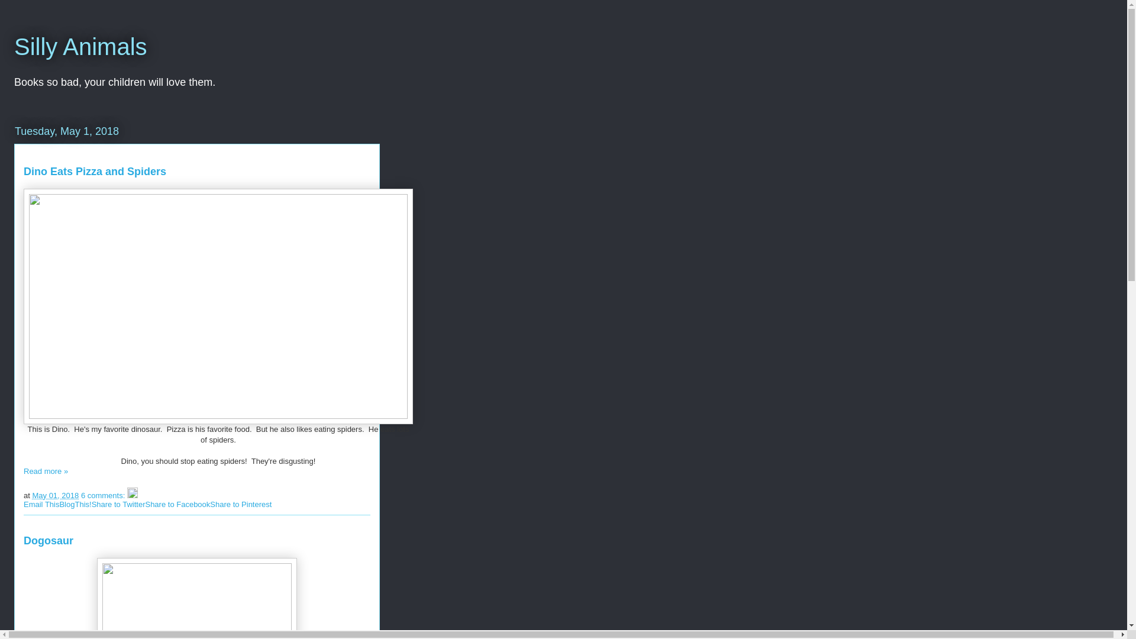 The image size is (1136, 639). I want to click on May 01, 2018, so click(56, 496).